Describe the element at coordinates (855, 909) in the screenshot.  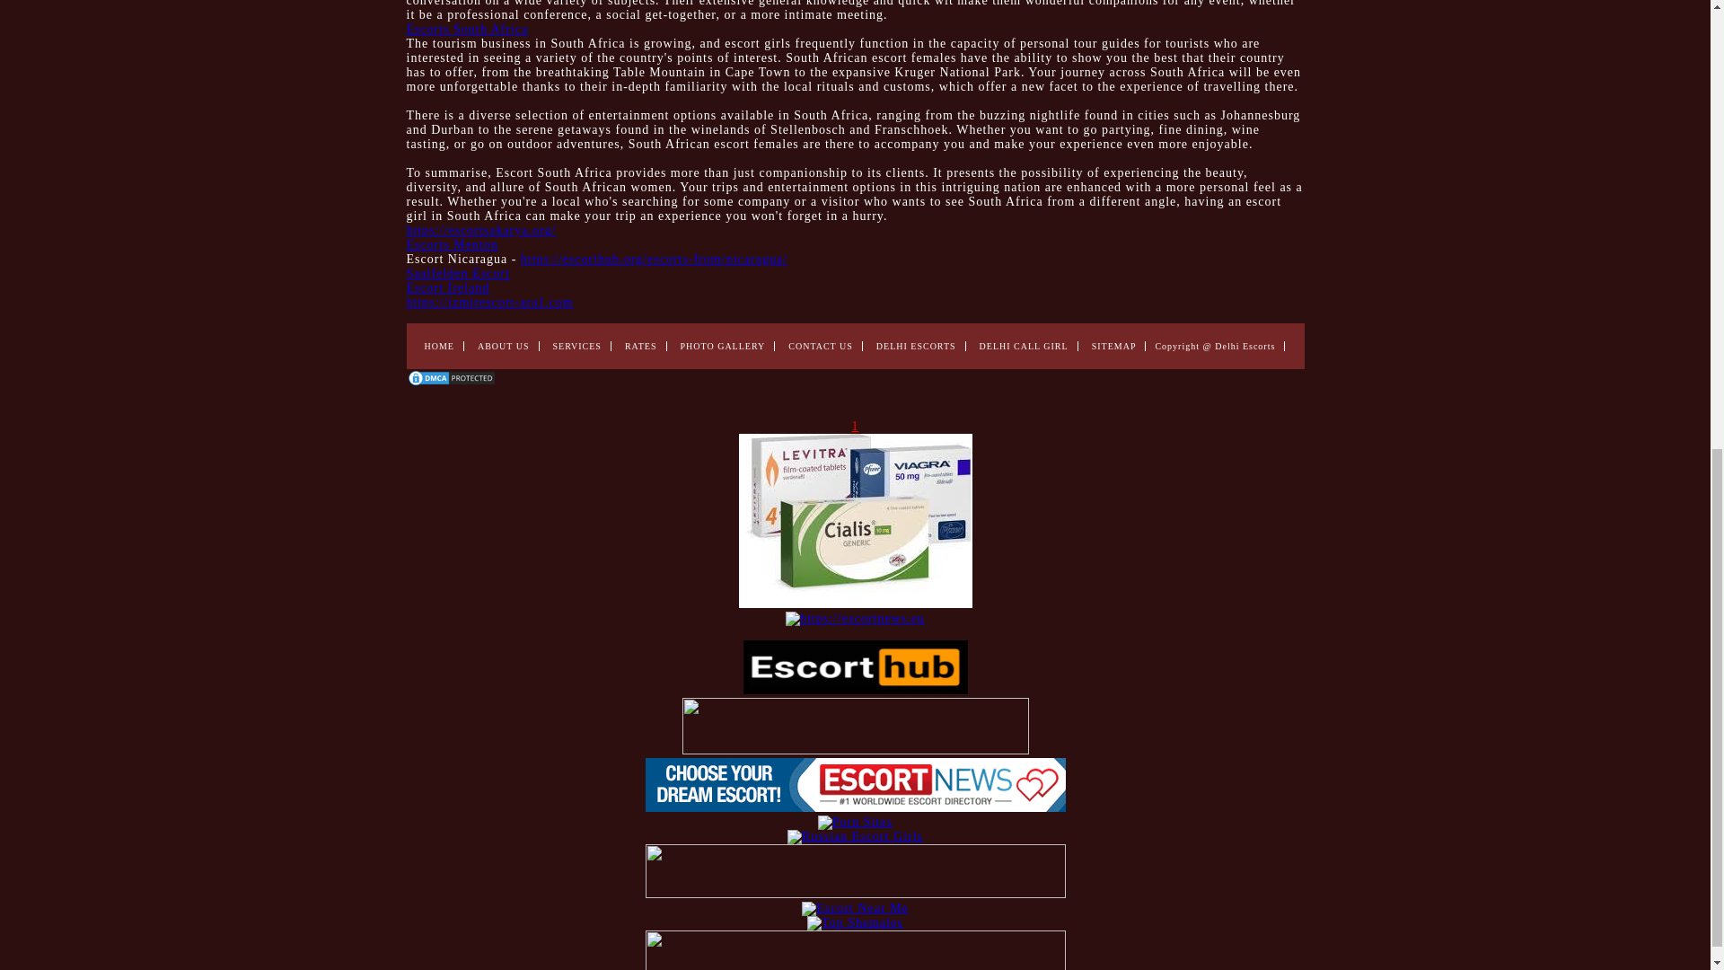
I see `Escort Near Me` at that location.